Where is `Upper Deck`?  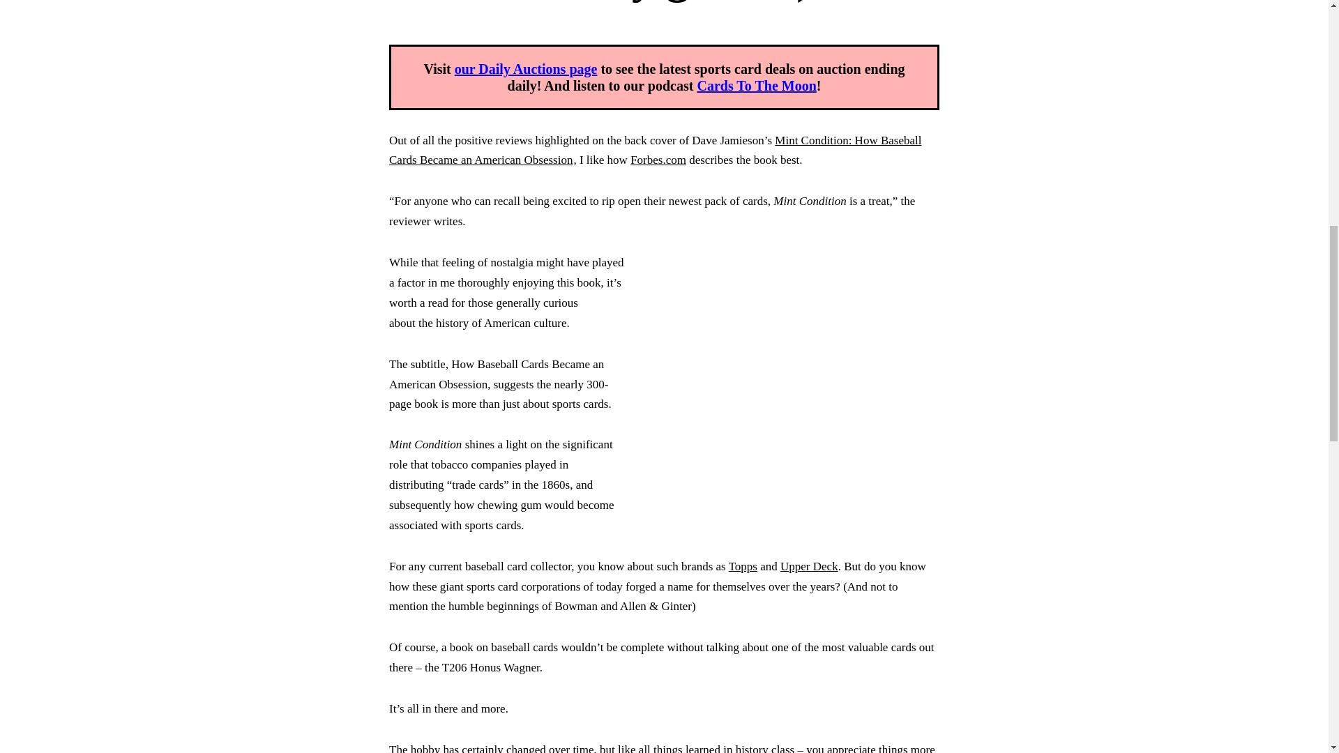 Upper Deck is located at coordinates (809, 566).